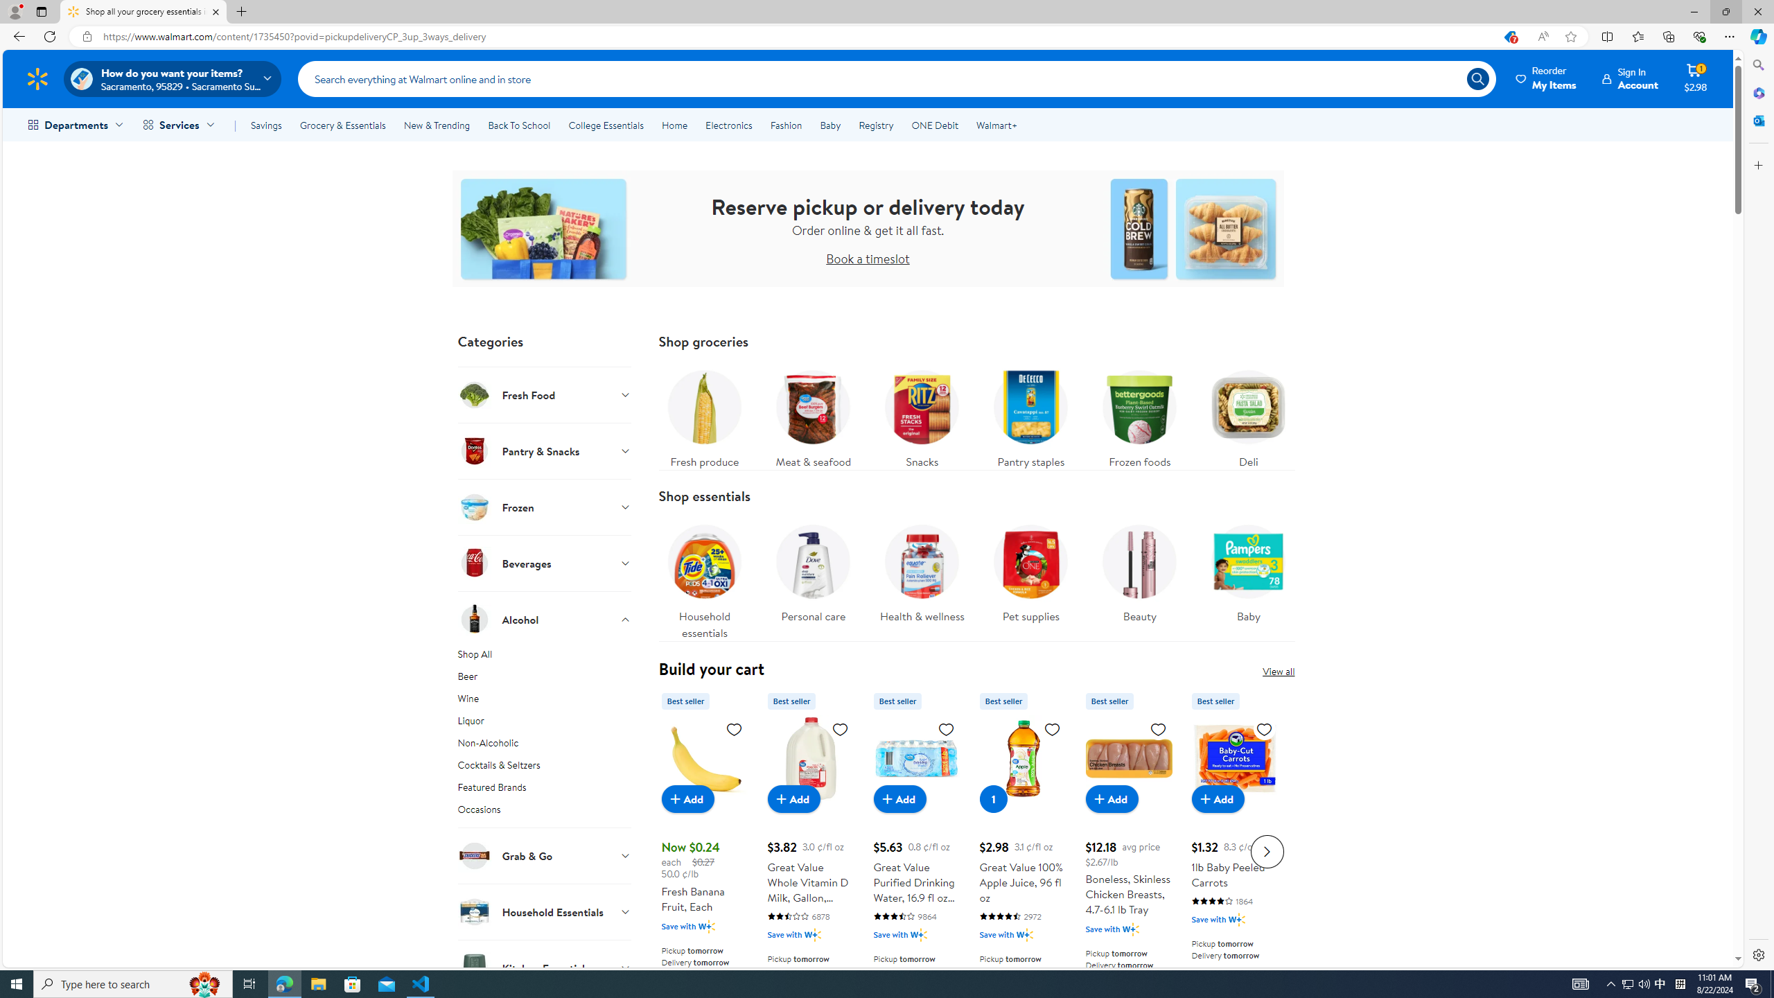 The image size is (1774, 998). What do you see at coordinates (545, 619) in the screenshot?
I see `Alcohol` at bounding box center [545, 619].